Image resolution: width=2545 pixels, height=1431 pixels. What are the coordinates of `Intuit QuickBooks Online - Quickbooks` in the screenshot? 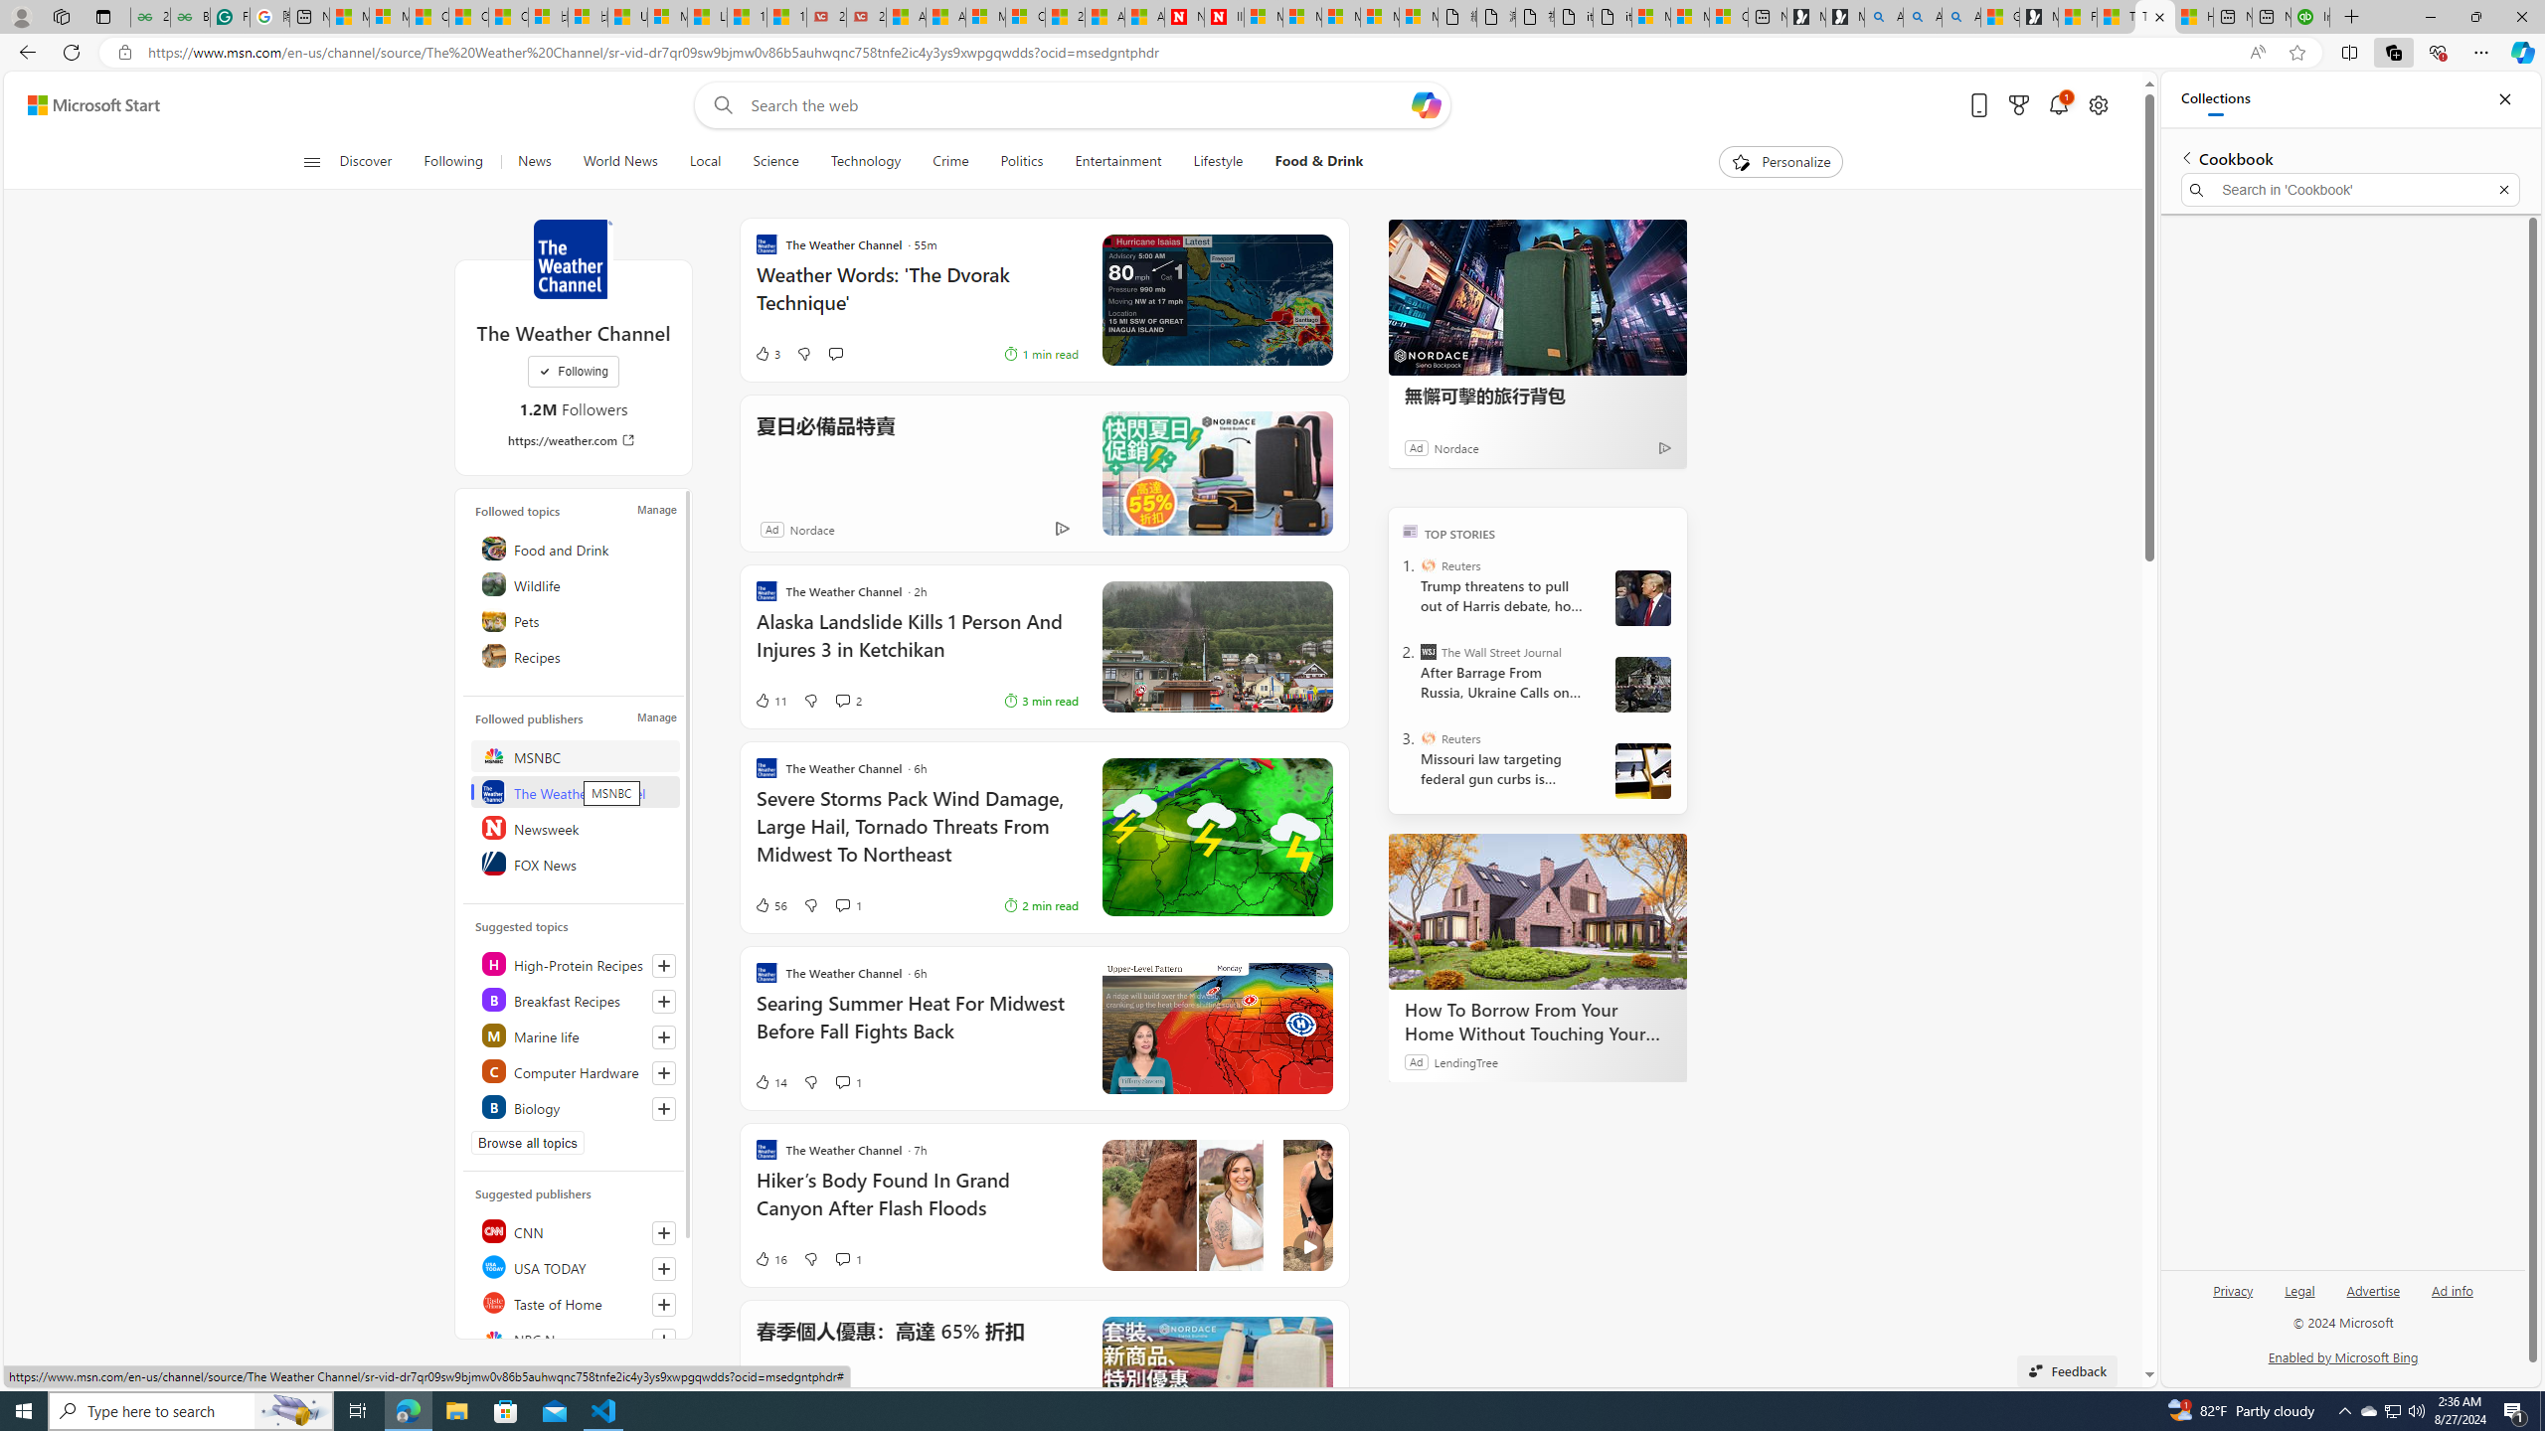 It's located at (2310, 17).